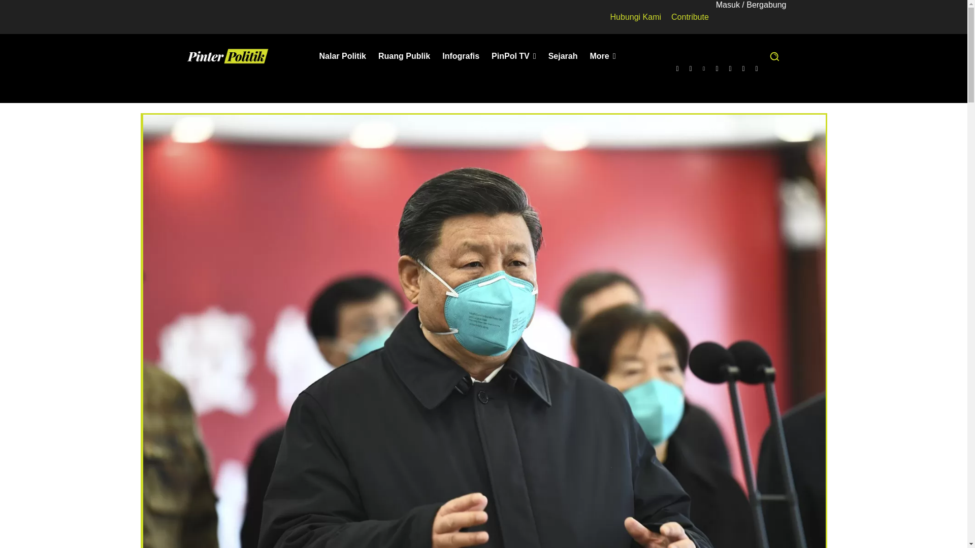  I want to click on Youtube, so click(757, 68).